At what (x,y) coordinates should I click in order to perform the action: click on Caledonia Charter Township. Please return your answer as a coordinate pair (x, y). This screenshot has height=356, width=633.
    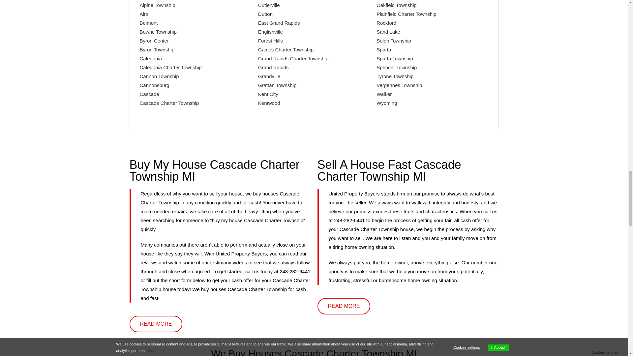
    Looking at the image, I should click on (171, 67).